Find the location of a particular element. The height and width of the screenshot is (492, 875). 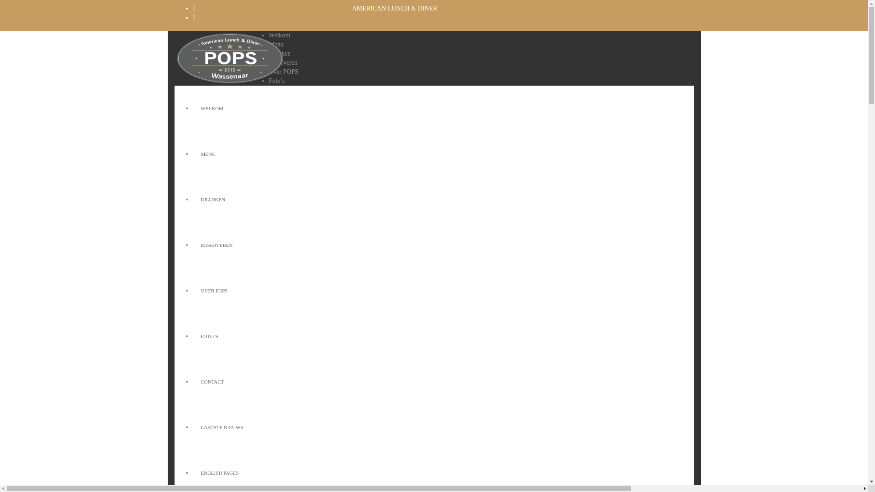

RESERVEREN is located at coordinates (216, 245).